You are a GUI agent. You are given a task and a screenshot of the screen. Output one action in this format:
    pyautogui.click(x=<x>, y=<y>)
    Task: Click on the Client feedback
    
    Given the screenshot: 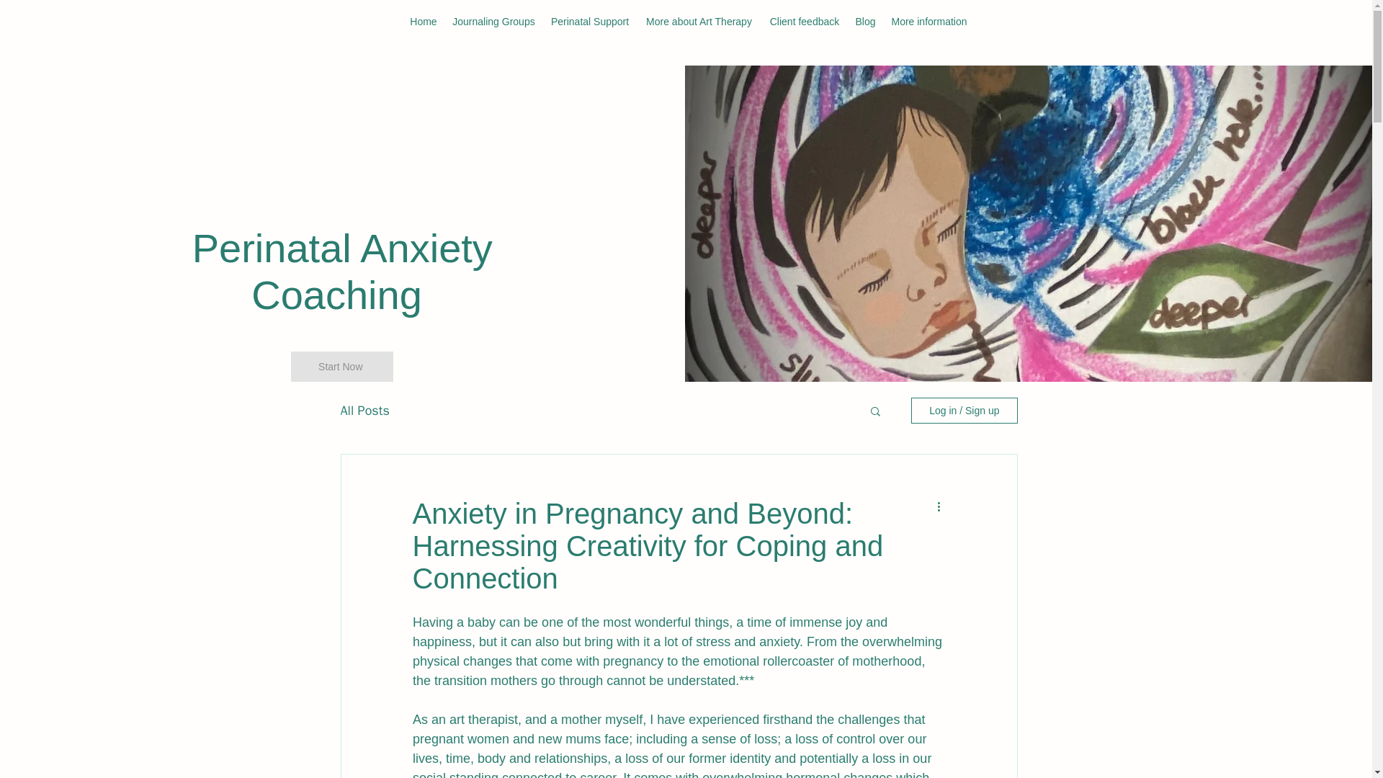 What is the action you would take?
    pyautogui.click(x=804, y=22)
    